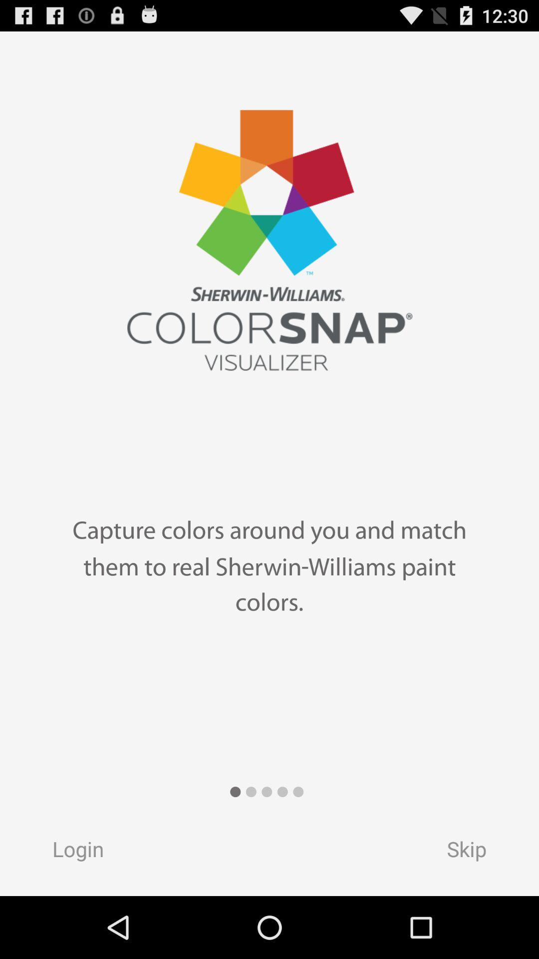 This screenshot has height=959, width=539. What do you see at coordinates (476, 852) in the screenshot?
I see `open button next to the login button` at bounding box center [476, 852].